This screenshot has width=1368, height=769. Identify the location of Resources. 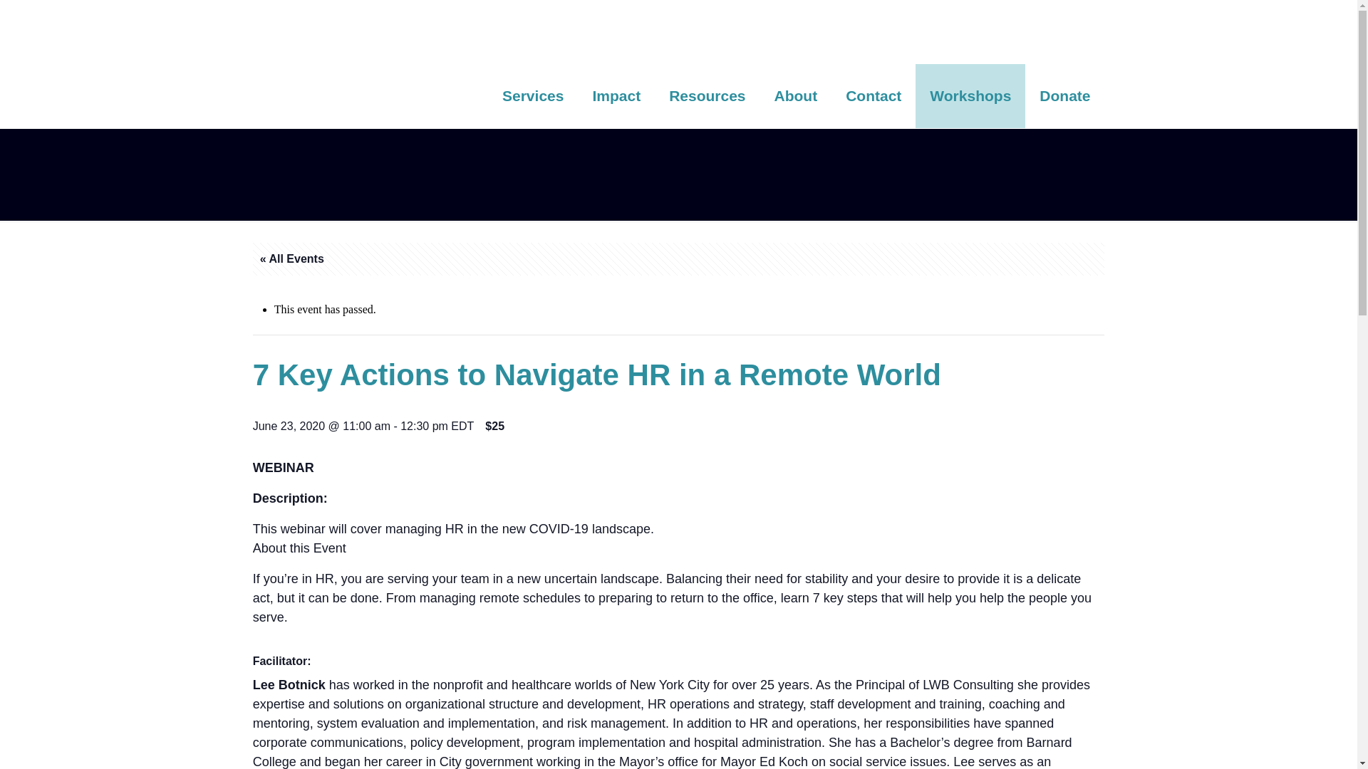
(707, 95).